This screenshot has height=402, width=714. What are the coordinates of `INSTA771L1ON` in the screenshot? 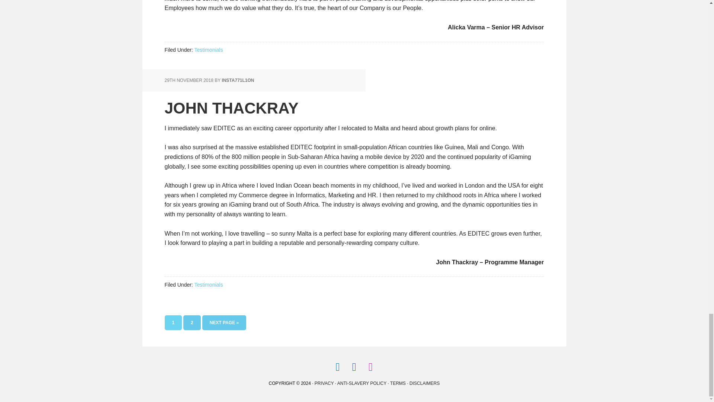 It's located at (173, 322).